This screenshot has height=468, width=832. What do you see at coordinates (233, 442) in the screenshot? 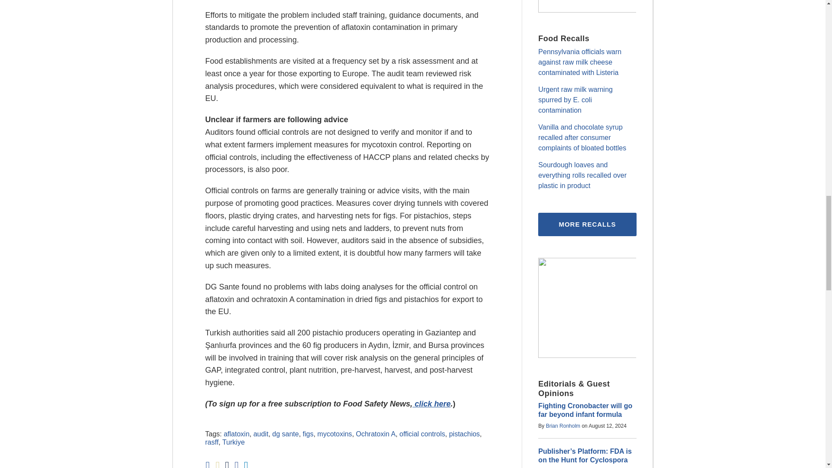
I see `Turkiye` at bounding box center [233, 442].